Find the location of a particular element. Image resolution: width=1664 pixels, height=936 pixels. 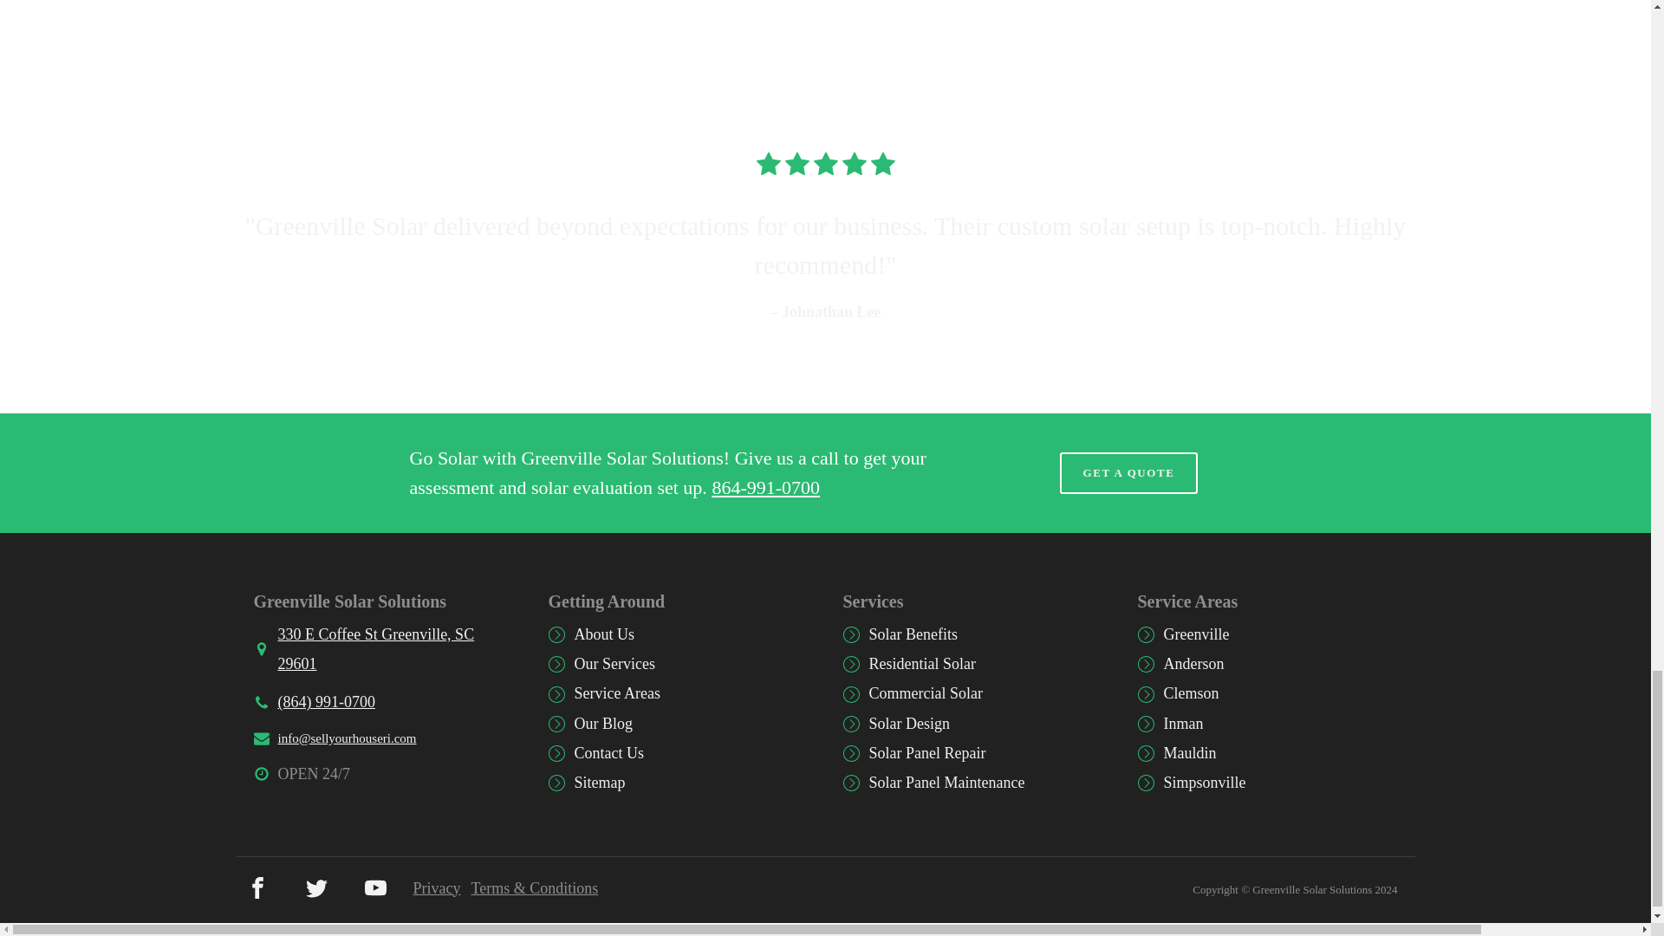

Our Services is located at coordinates (614, 664).